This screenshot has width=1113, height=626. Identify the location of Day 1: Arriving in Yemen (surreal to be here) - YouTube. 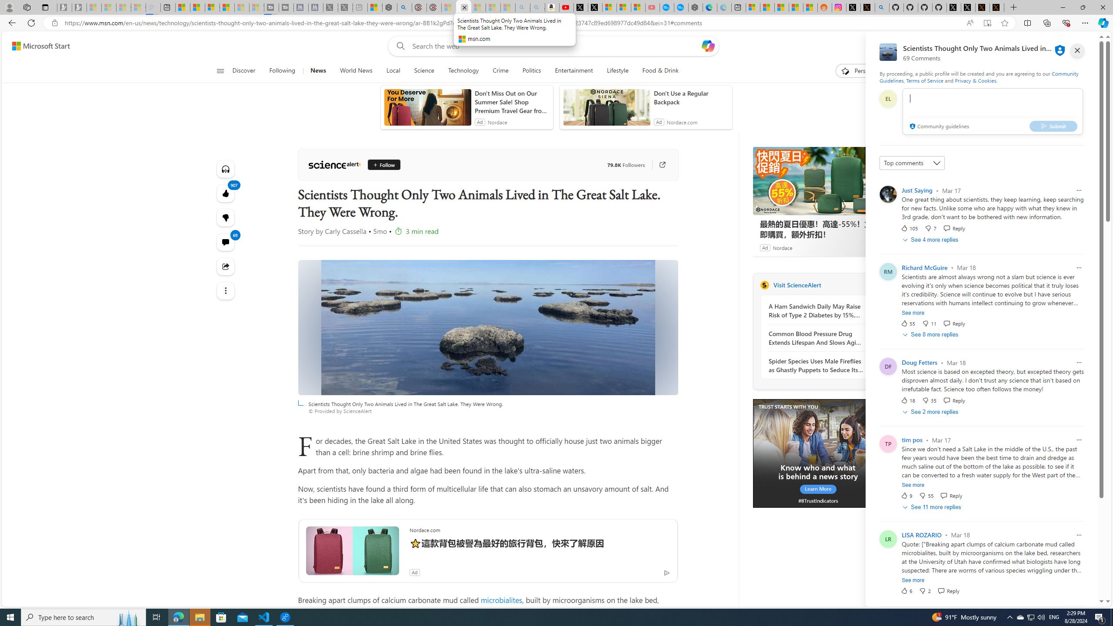
(566, 7).